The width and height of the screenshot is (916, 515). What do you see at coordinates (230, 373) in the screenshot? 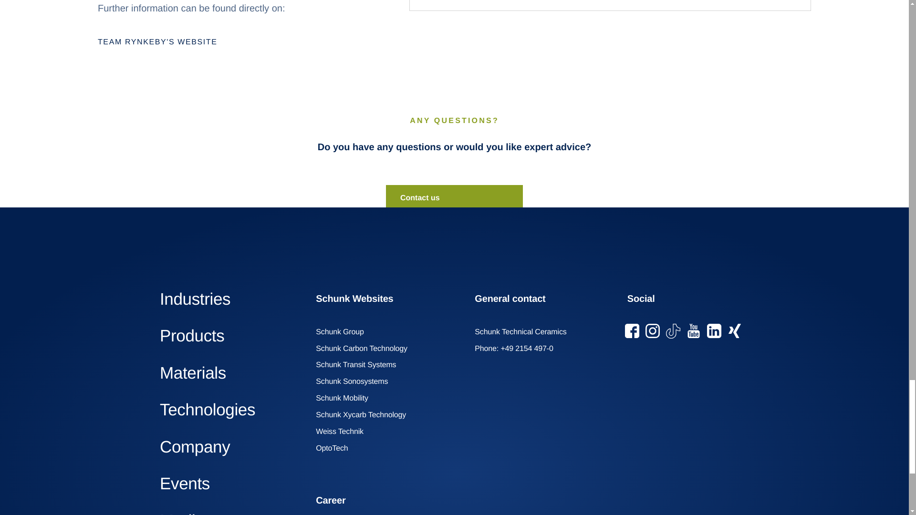
I see `Materials` at bounding box center [230, 373].